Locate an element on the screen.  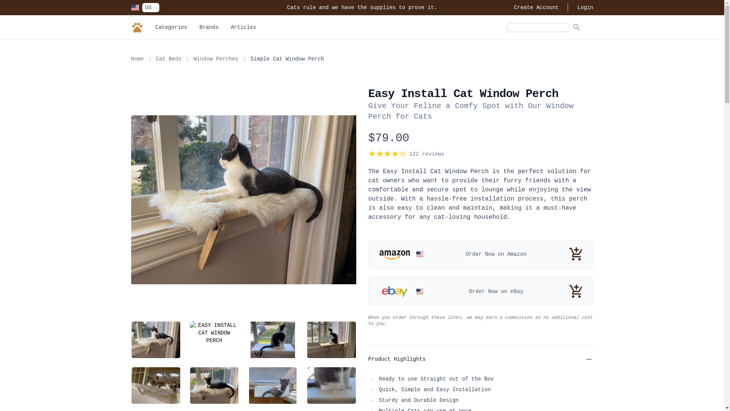
Order Now on Amazon is located at coordinates (481, 254).